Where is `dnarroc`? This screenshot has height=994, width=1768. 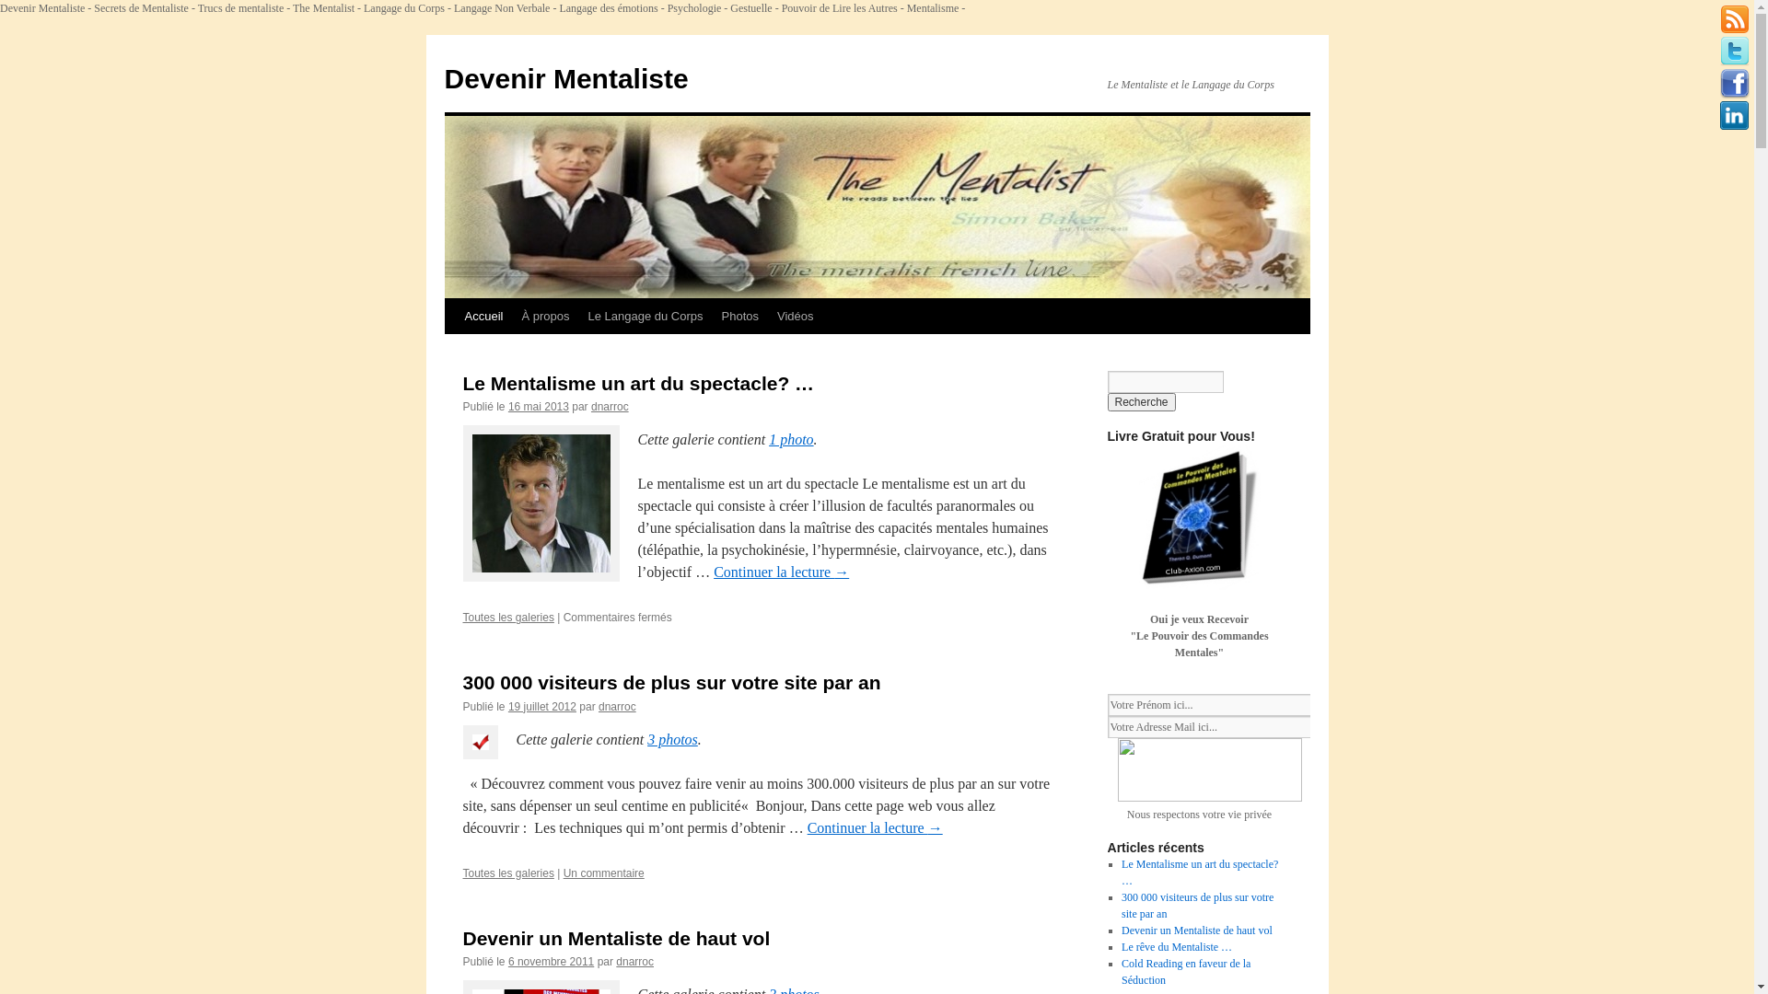 dnarroc is located at coordinates (635, 962).